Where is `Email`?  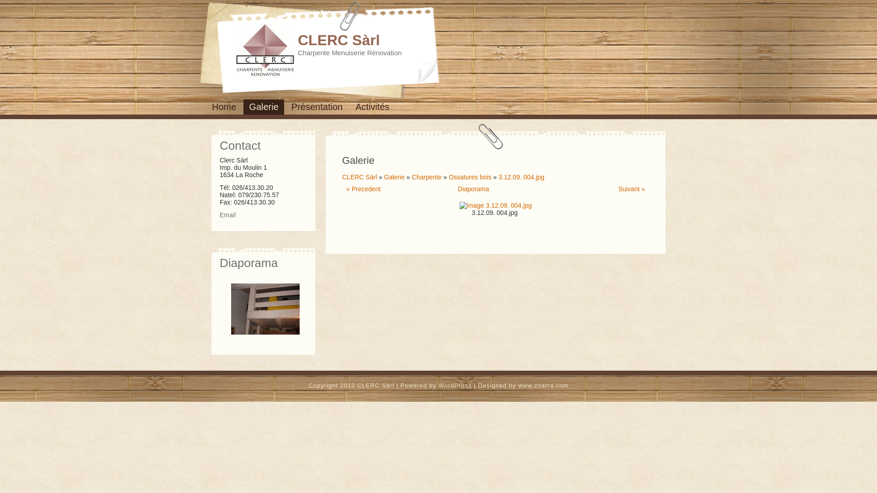 Email is located at coordinates (229, 215).